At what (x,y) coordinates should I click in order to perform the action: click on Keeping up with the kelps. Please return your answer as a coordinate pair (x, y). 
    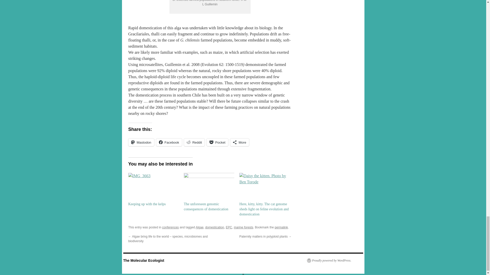
    Looking at the image, I should click on (153, 187).